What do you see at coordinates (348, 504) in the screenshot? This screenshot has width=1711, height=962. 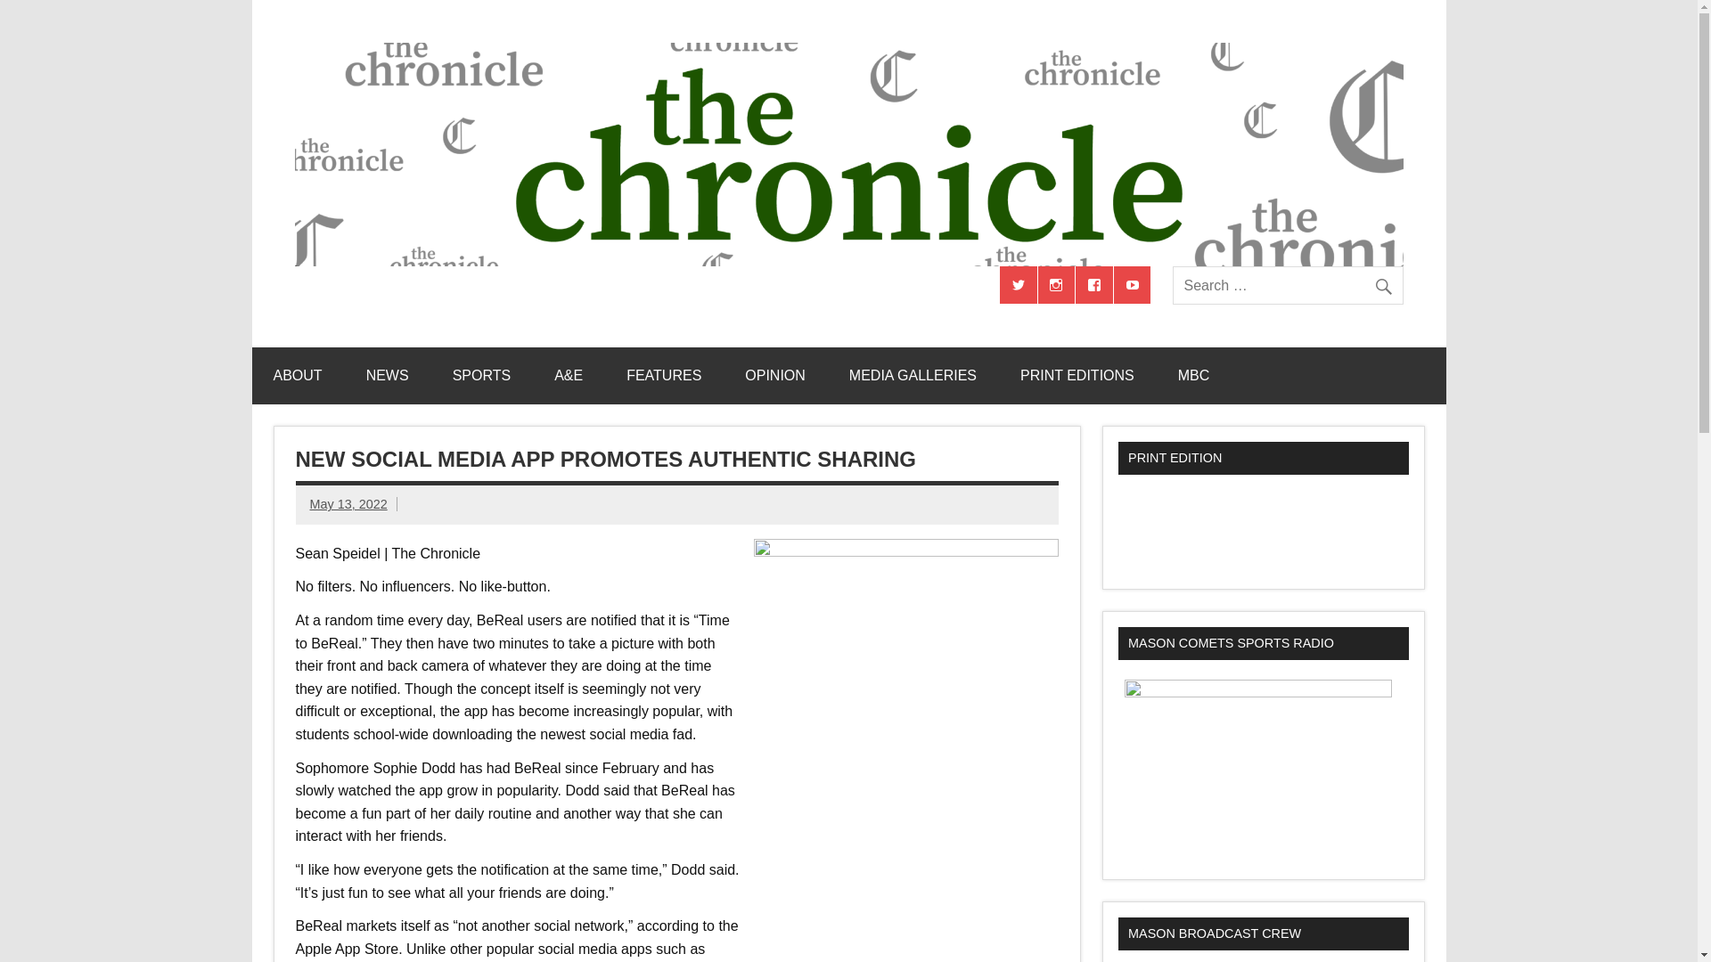 I see `7:45 am` at bounding box center [348, 504].